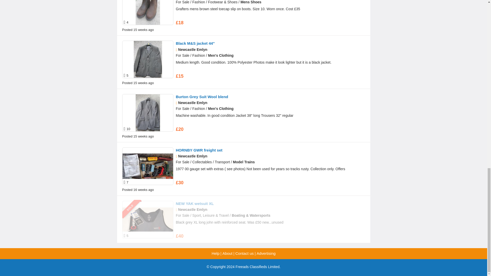 This screenshot has height=276, width=491. What do you see at coordinates (227, 253) in the screenshot?
I see `About` at bounding box center [227, 253].